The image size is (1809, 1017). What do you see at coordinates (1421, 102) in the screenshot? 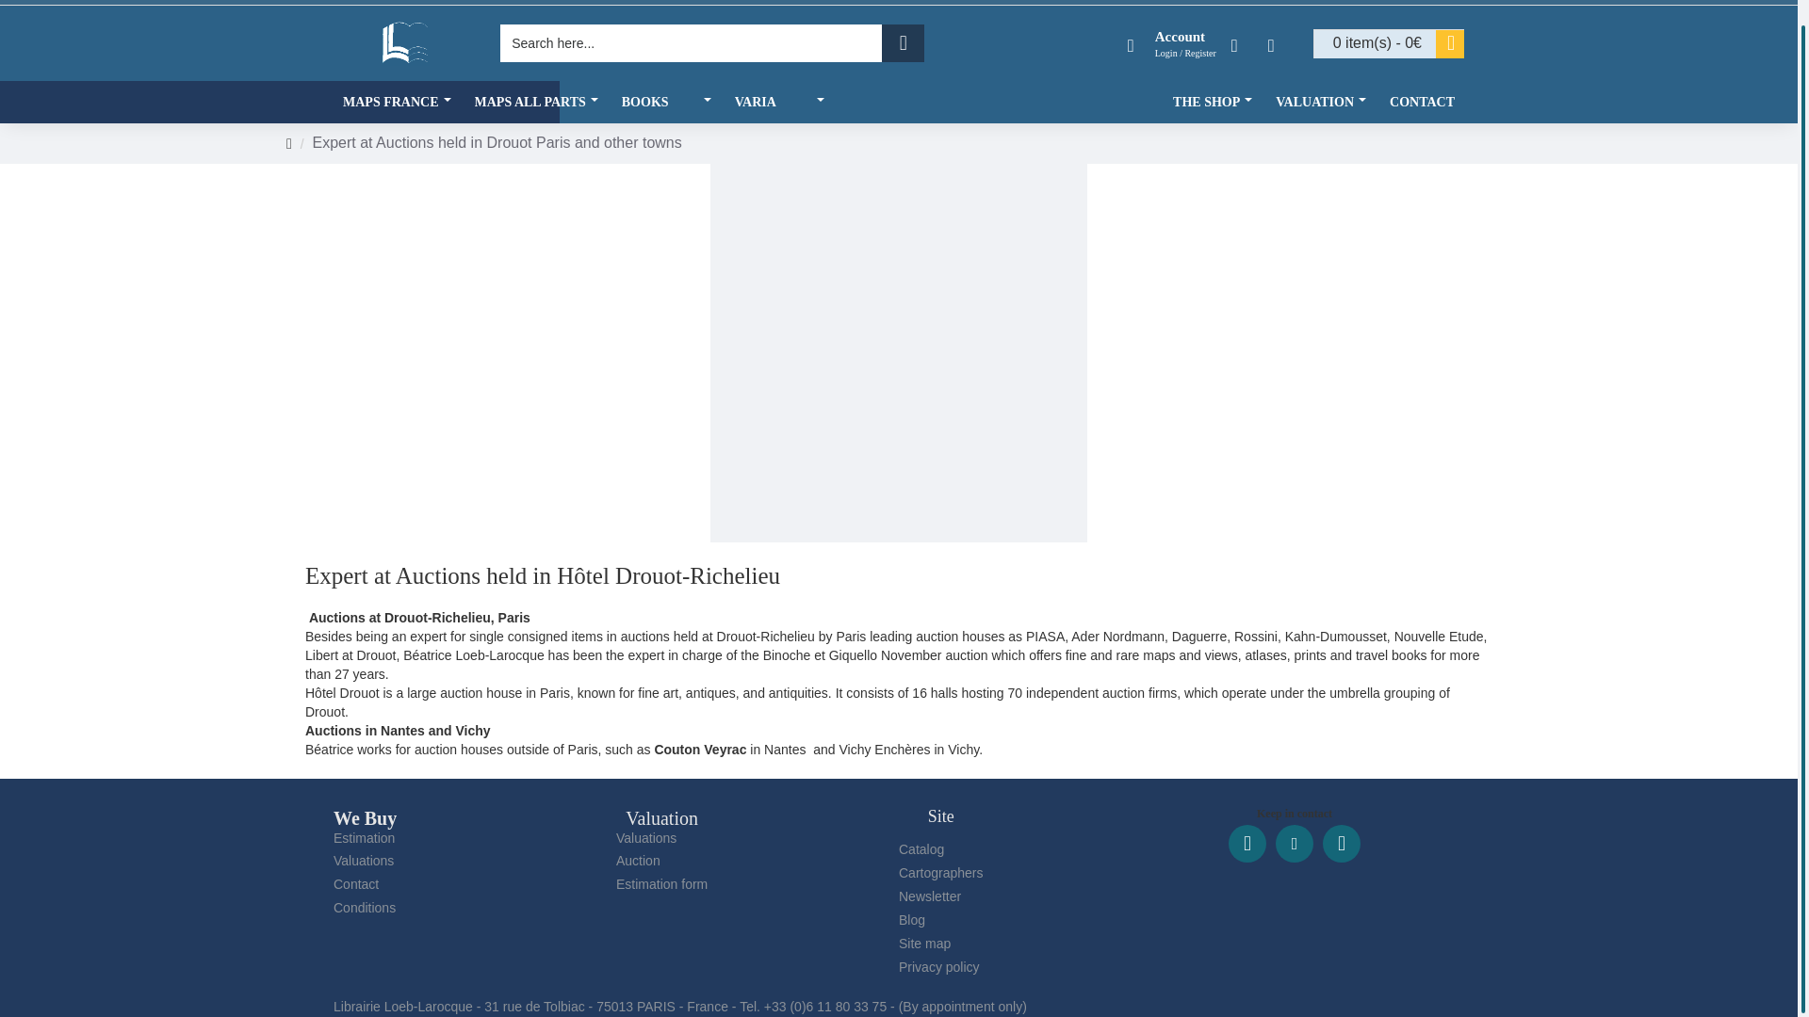
I see `CONTACT` at bounding box center [1421, 102].